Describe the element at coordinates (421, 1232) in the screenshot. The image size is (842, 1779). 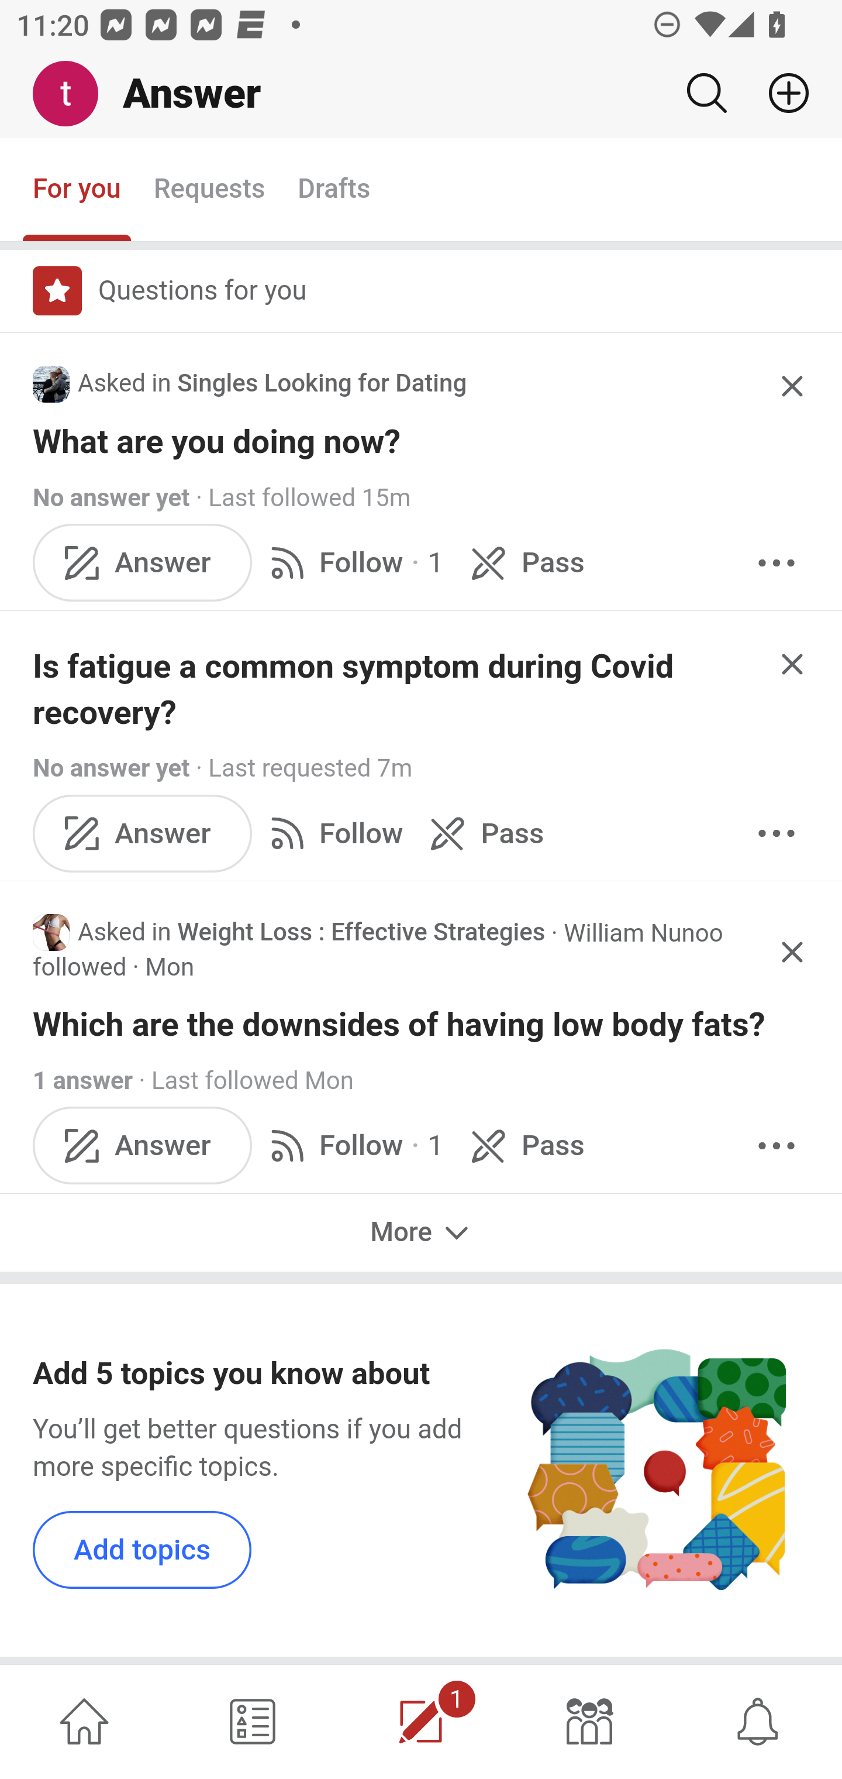
I see `More` at that location.